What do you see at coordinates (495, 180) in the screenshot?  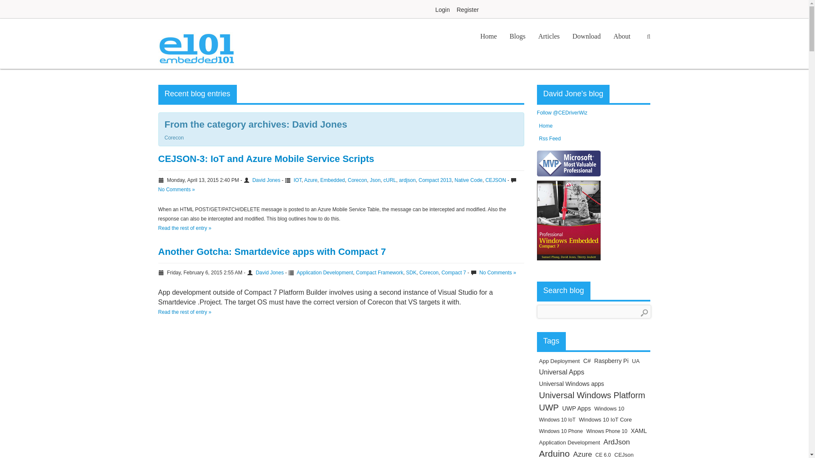 I see `View all posts in CEJSON` at bounding box center [495, 180].